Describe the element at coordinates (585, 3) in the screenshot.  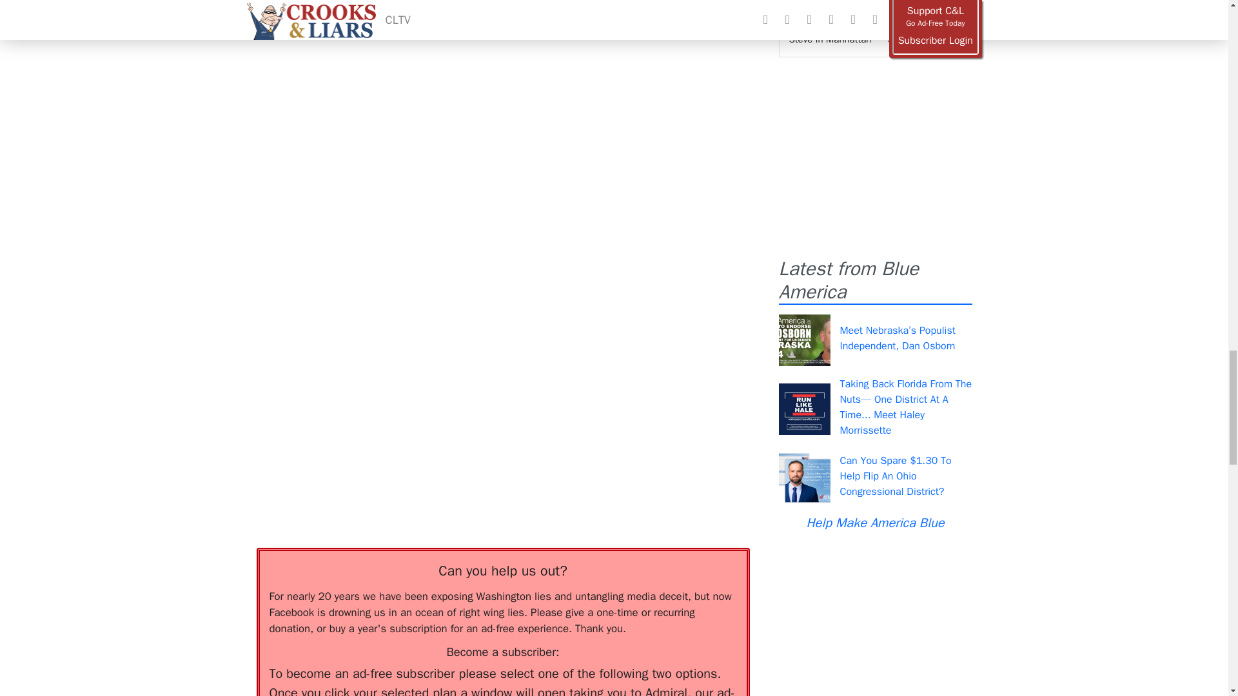
I see `Jane Norton` at that location.